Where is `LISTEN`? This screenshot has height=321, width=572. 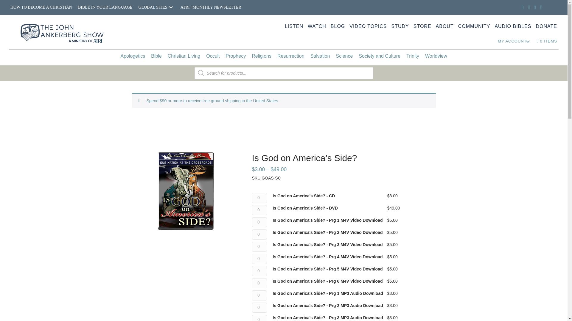 LISTEN is located at coordinates (294, 26).